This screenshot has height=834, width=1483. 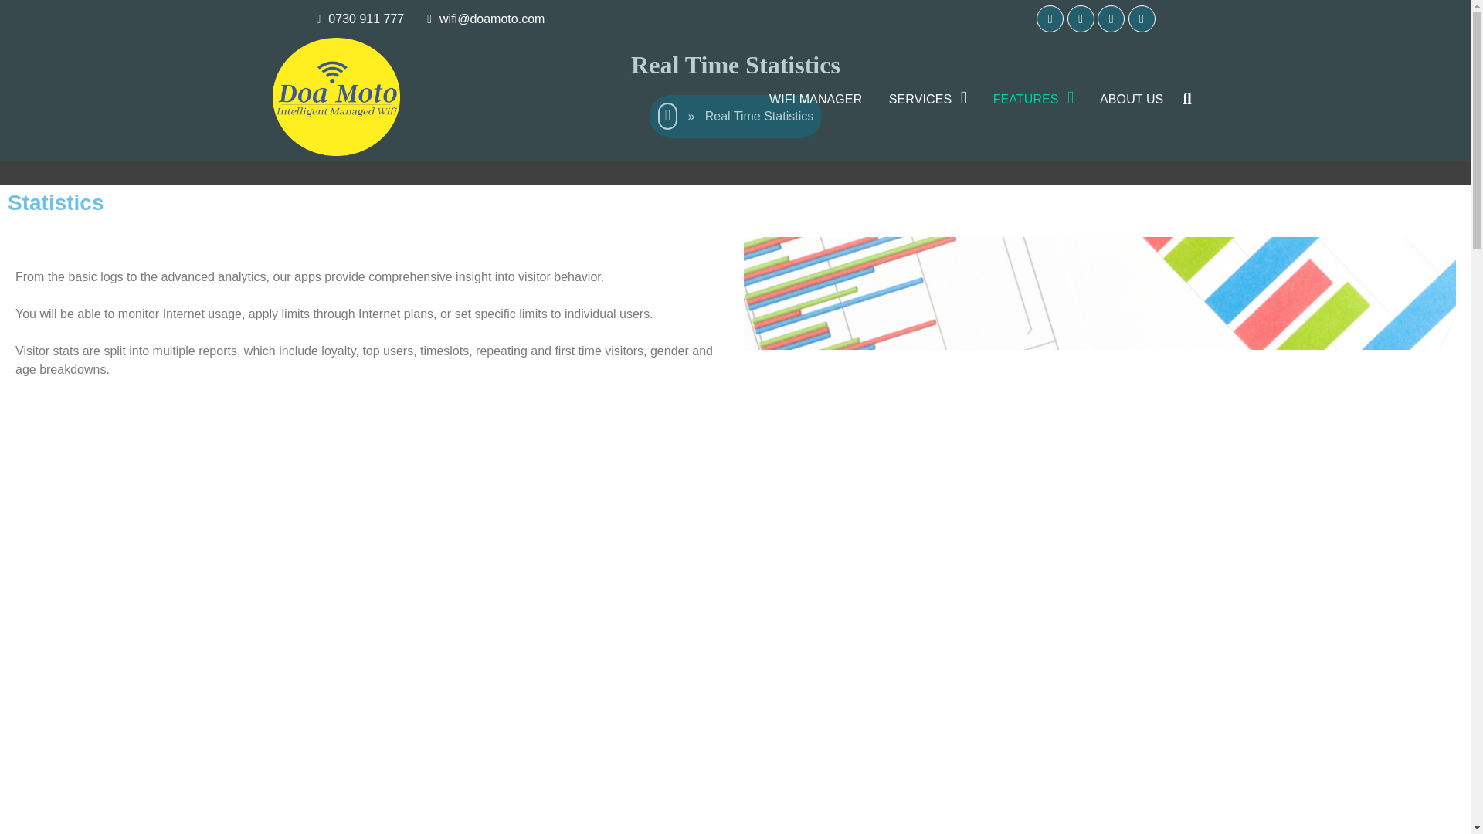 I want to click on SERVICES, so click(x=927, y=99).